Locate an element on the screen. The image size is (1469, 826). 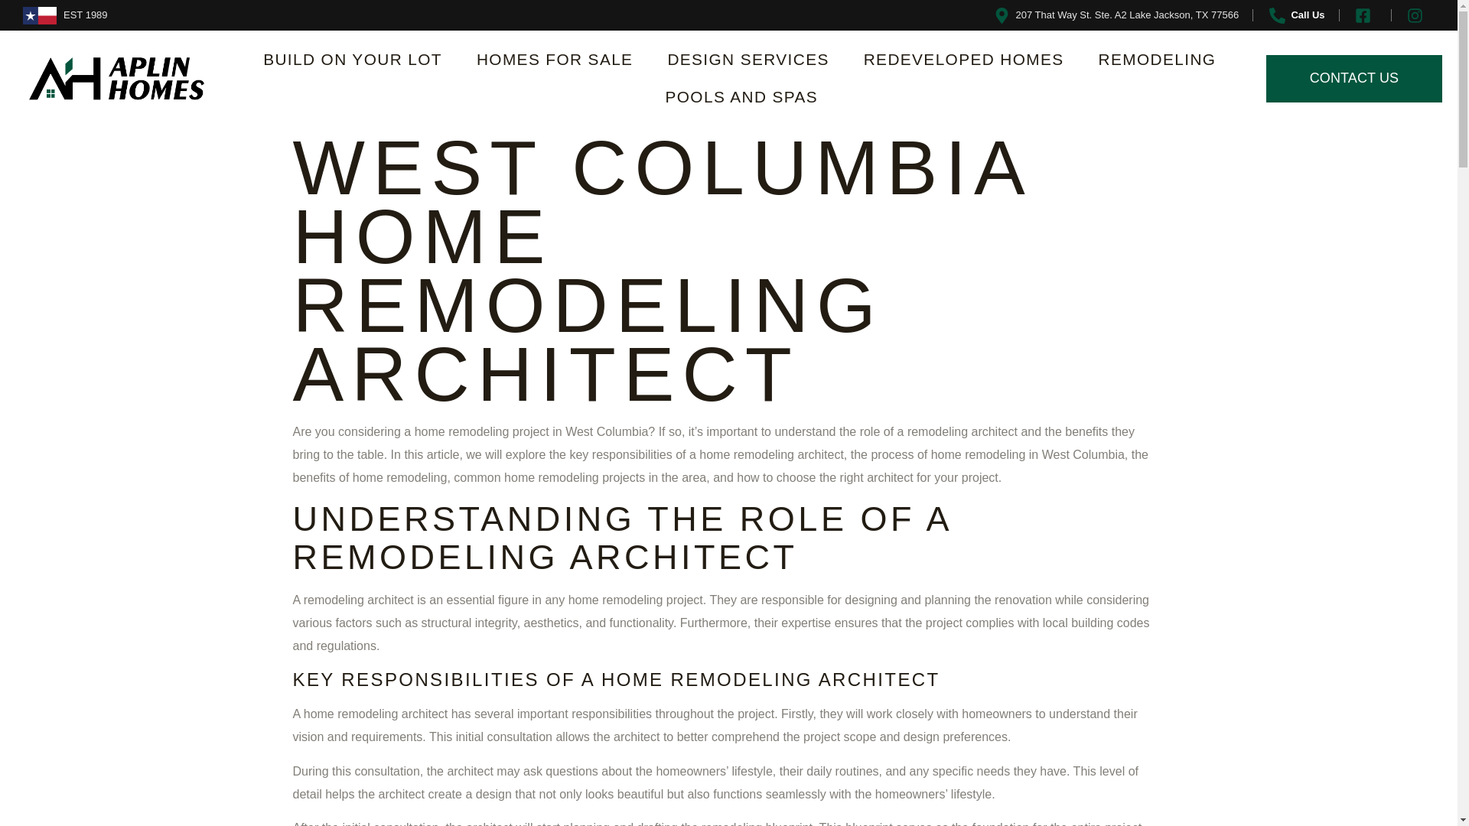
REDEVELOPED HOMES is located at coordinates (964, 60).